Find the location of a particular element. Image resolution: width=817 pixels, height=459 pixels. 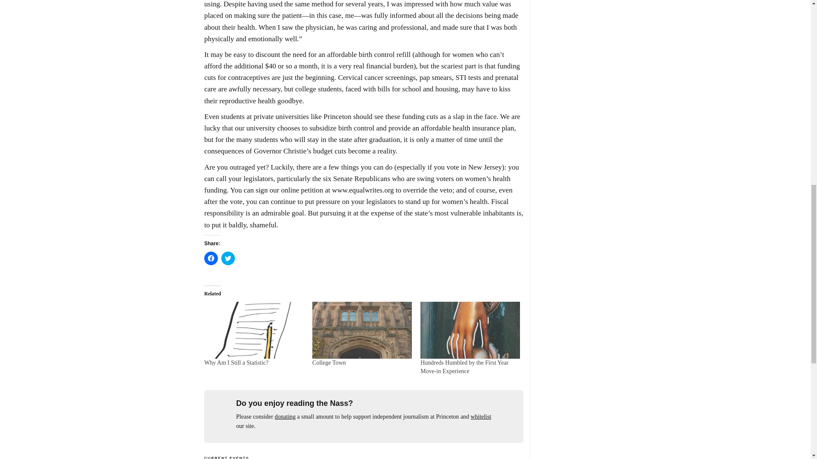

Click to share on Facebook is located at coordinates (211, 258).